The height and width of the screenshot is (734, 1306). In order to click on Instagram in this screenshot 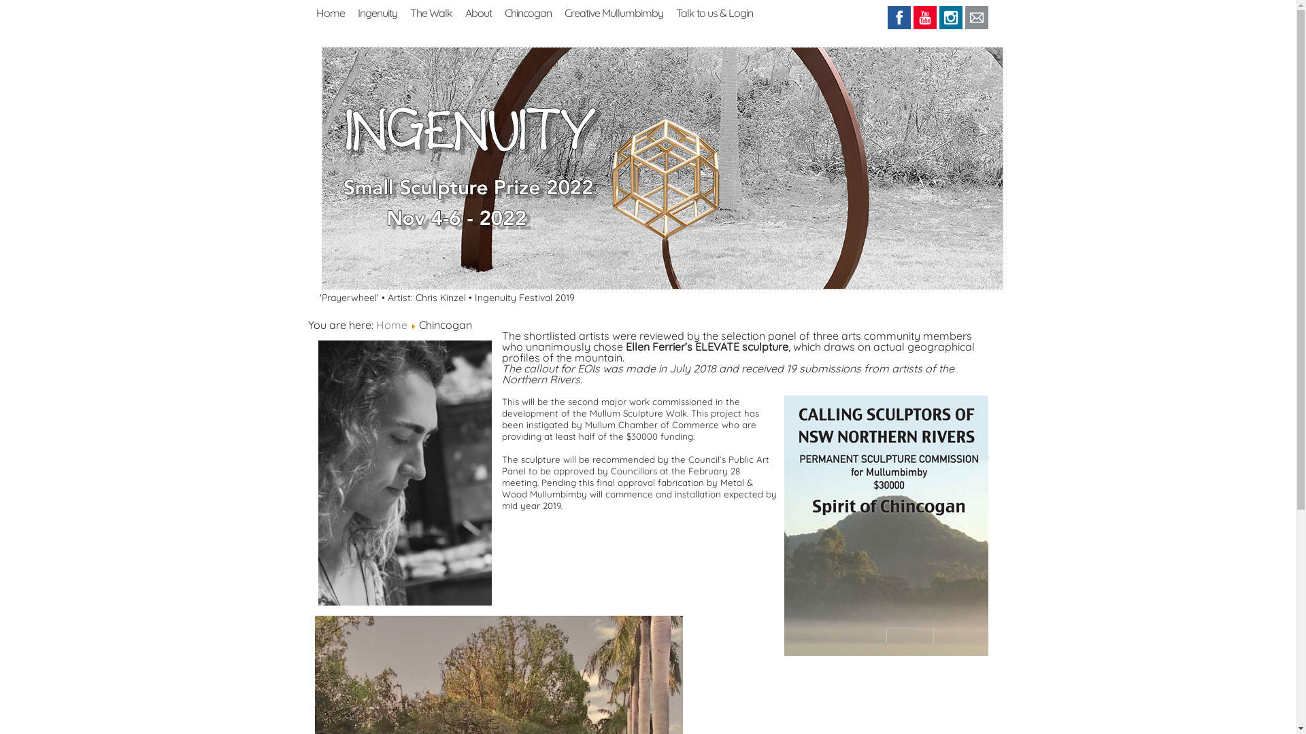, I will do `click(951, 18)`.